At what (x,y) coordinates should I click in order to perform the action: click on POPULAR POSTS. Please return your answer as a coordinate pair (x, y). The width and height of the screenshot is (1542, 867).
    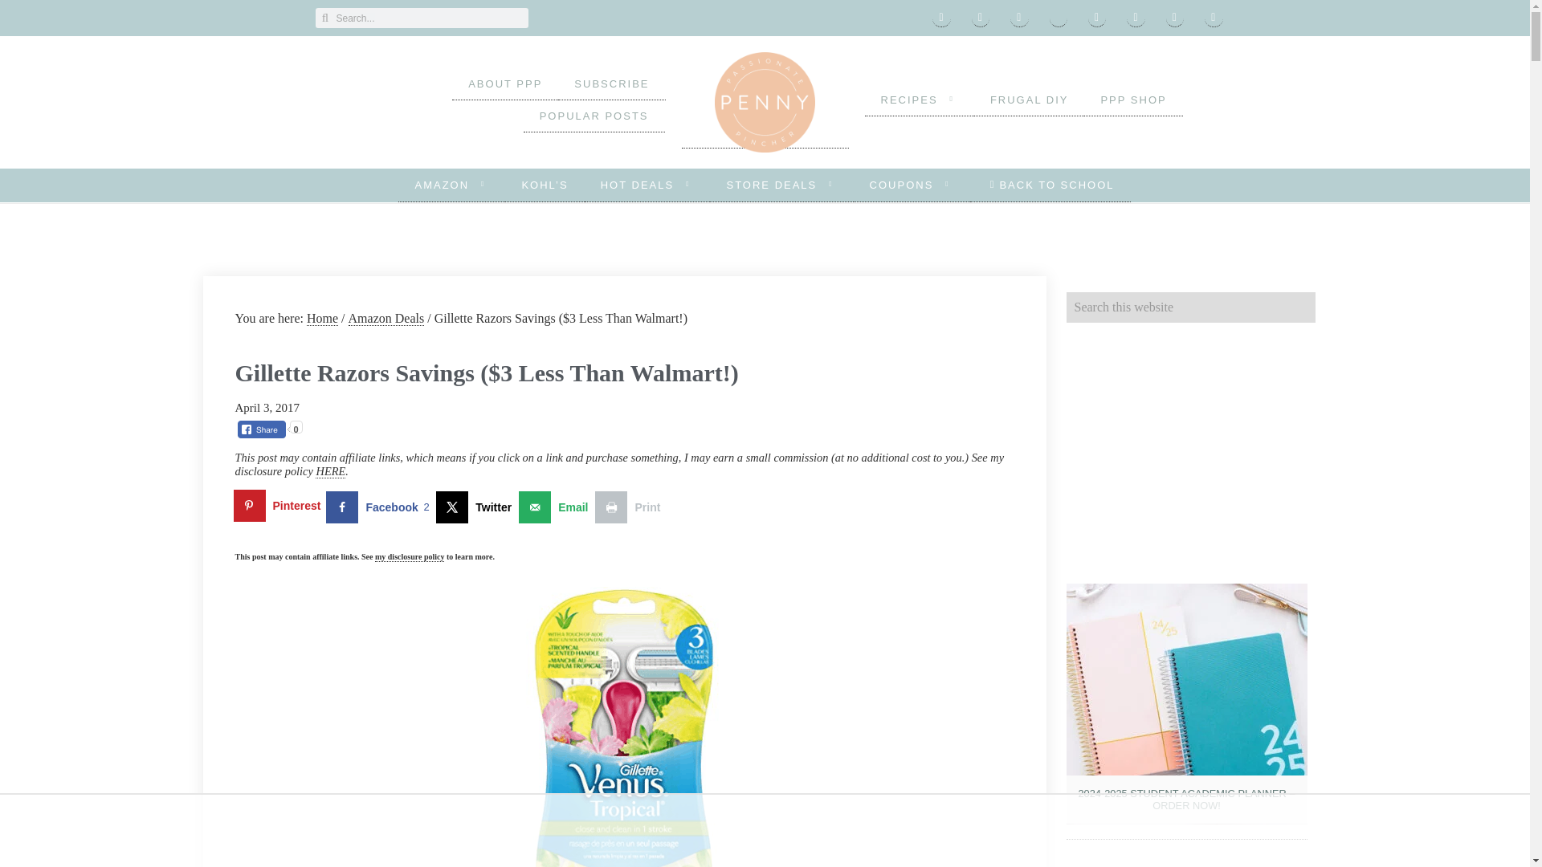
    Looking at the image, I should click on (594, 116).